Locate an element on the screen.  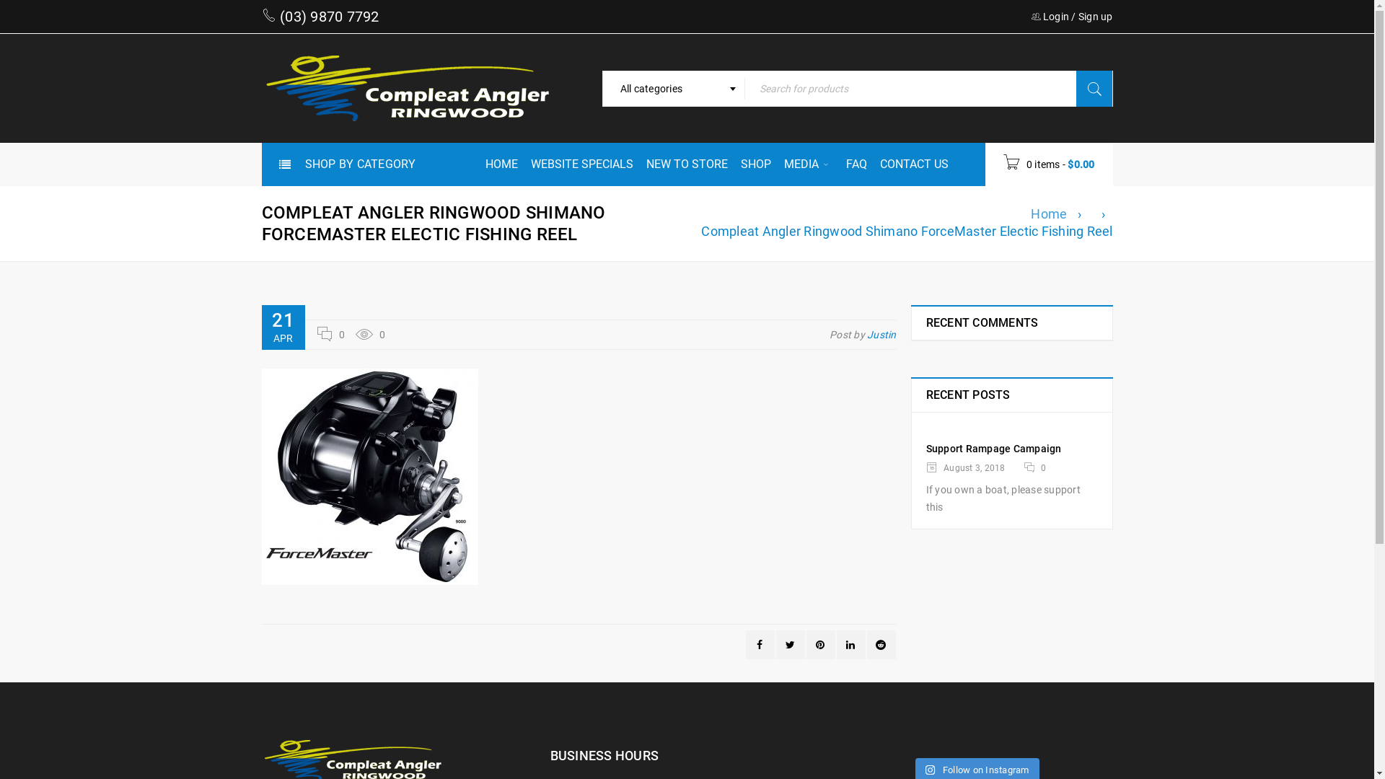
SHOP is located at coordinates (755, 164).